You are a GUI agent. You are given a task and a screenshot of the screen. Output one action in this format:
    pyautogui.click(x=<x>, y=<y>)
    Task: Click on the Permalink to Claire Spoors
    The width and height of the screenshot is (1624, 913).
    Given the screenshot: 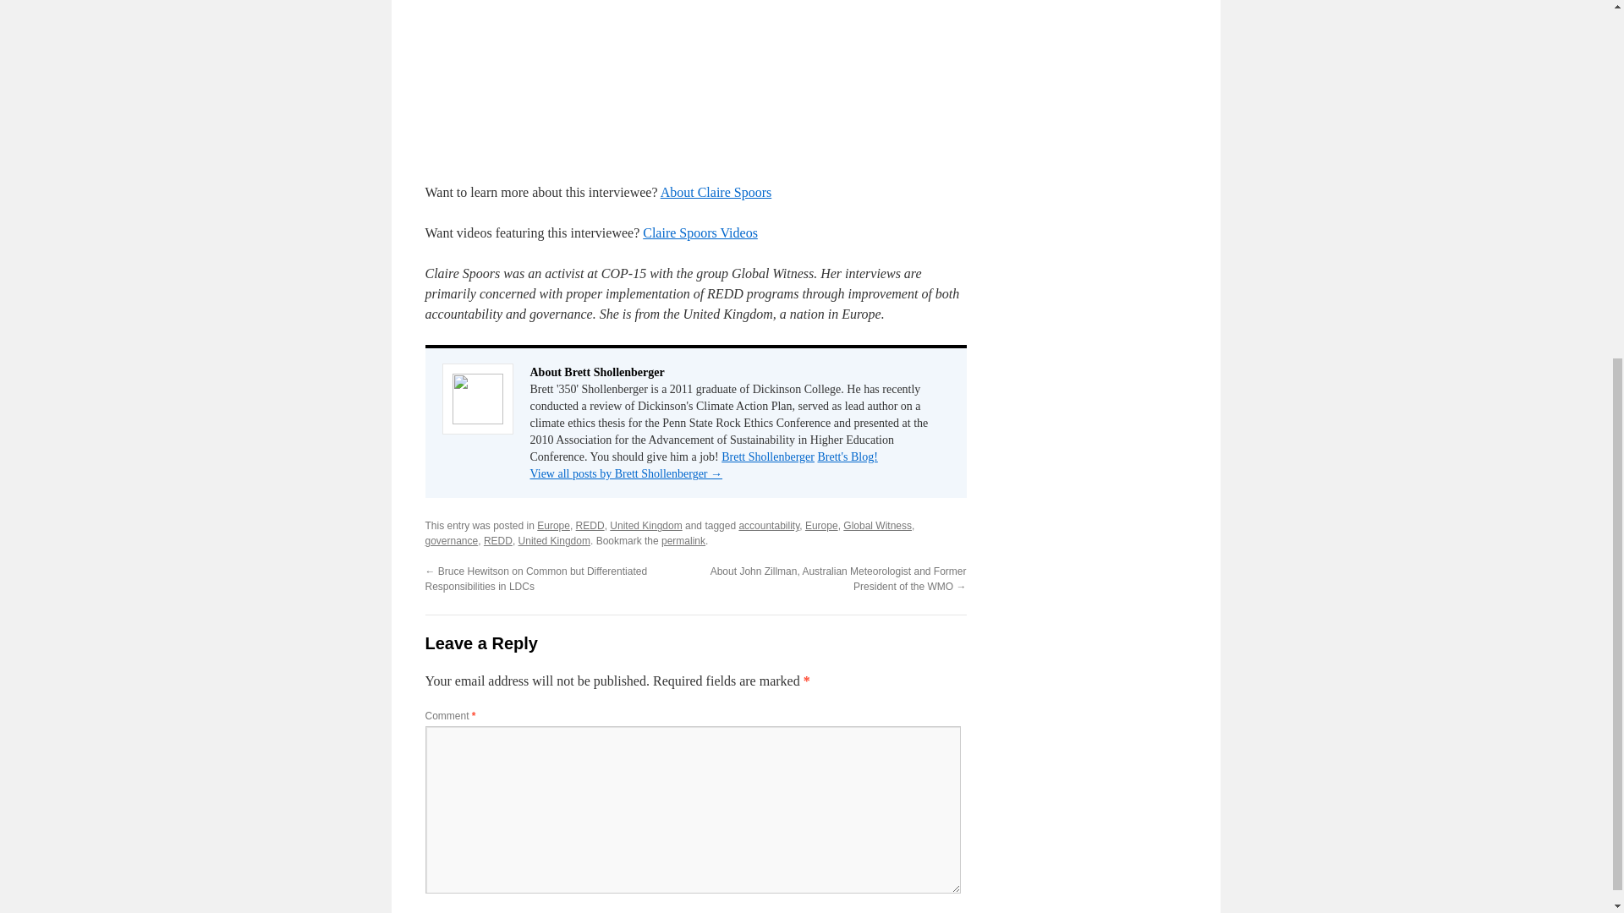 What is the action you would take?
    pyautogui.click(x=683, y=540)
    